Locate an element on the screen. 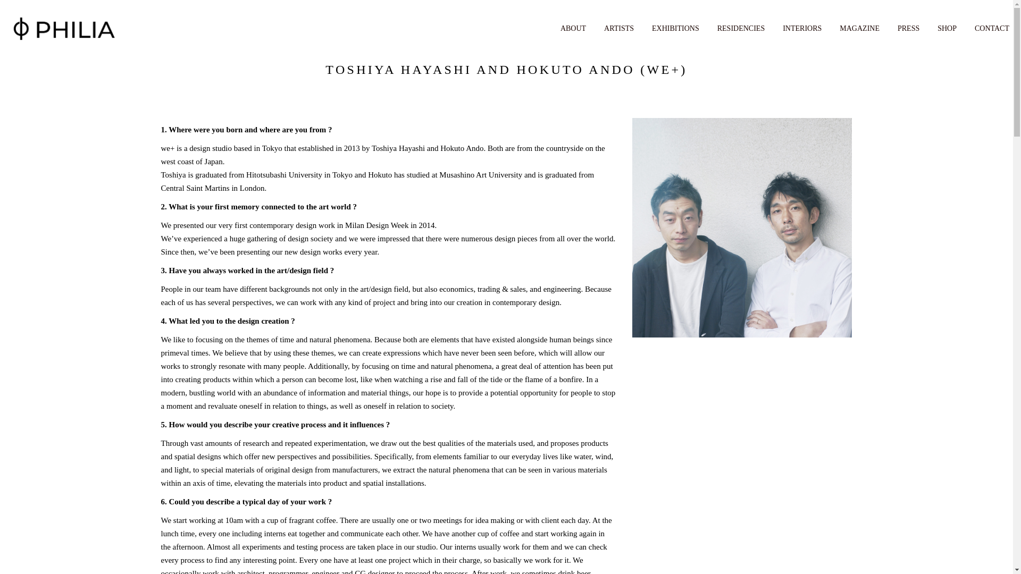 The image size is (1021, 574). INTERIORS is located at coordinates (802, 28).